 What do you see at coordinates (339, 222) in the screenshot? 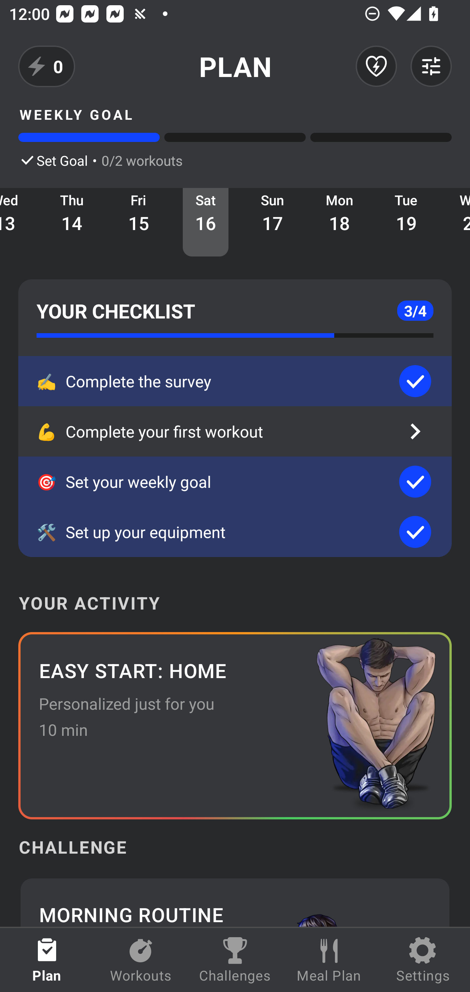
I see `Mon 18` at bounding box center [339, 222].